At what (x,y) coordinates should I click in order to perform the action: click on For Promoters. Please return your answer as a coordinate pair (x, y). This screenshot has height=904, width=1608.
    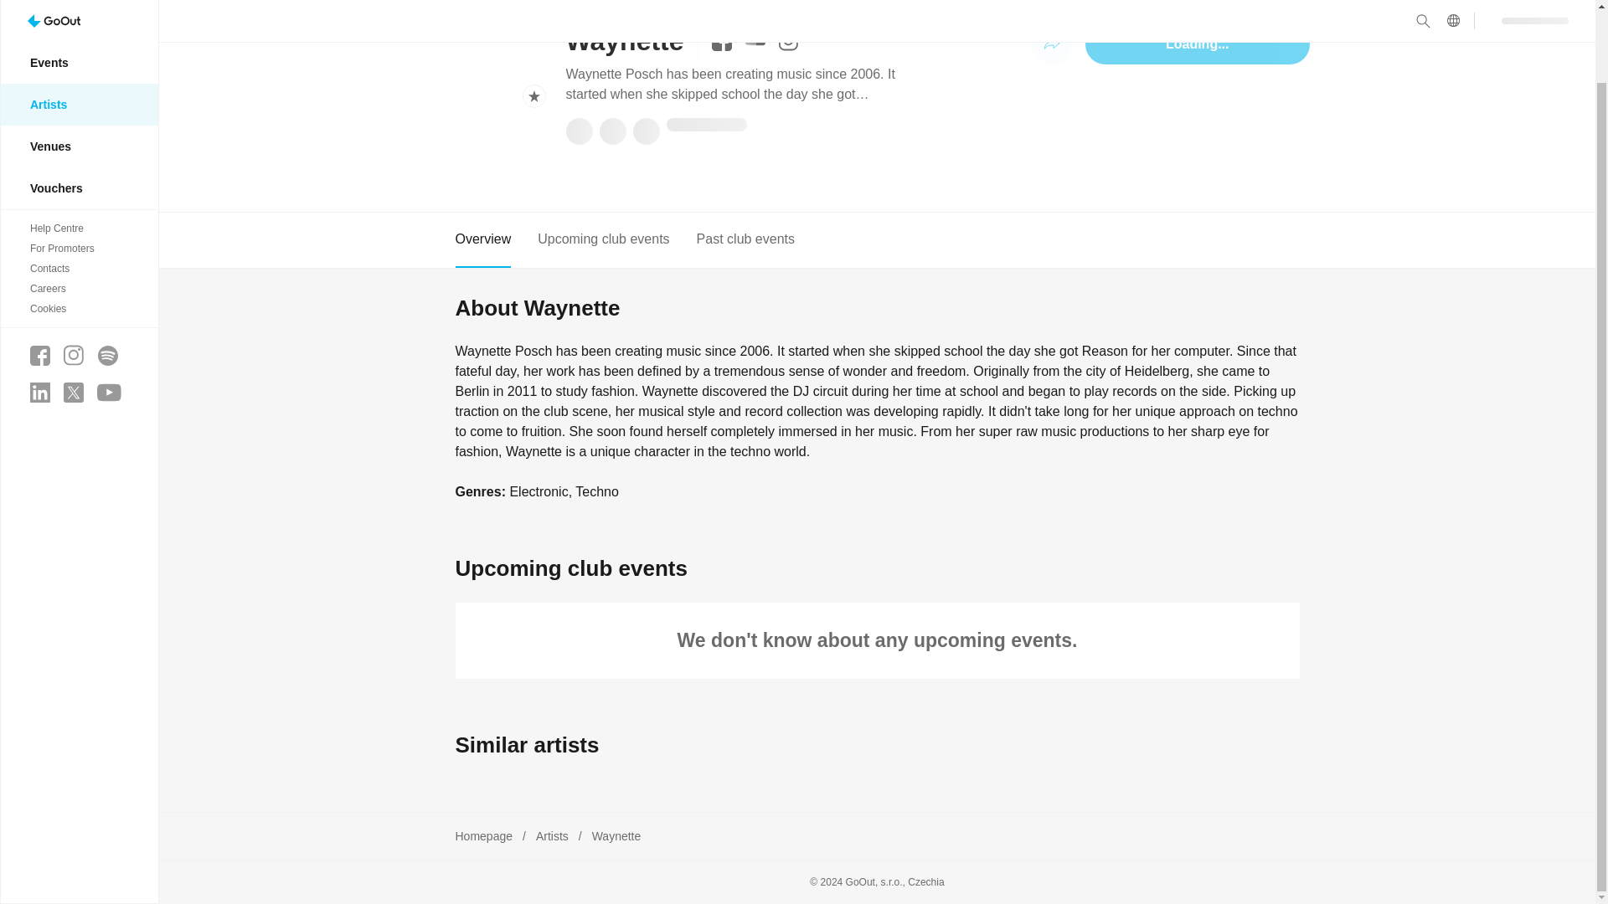
    Looking at the image, I should click on (79, 169).